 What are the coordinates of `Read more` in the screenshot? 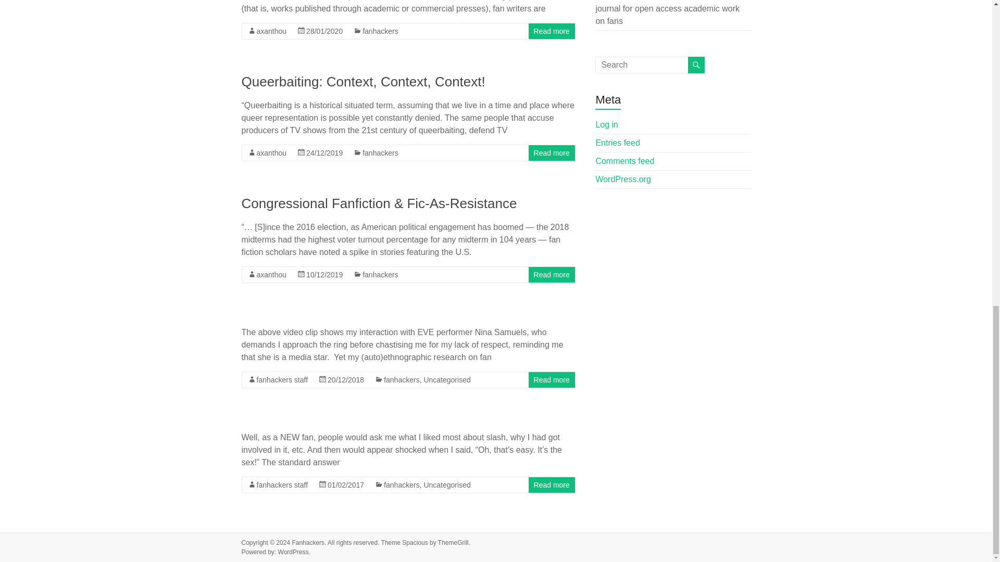 It's located at (552, 274).